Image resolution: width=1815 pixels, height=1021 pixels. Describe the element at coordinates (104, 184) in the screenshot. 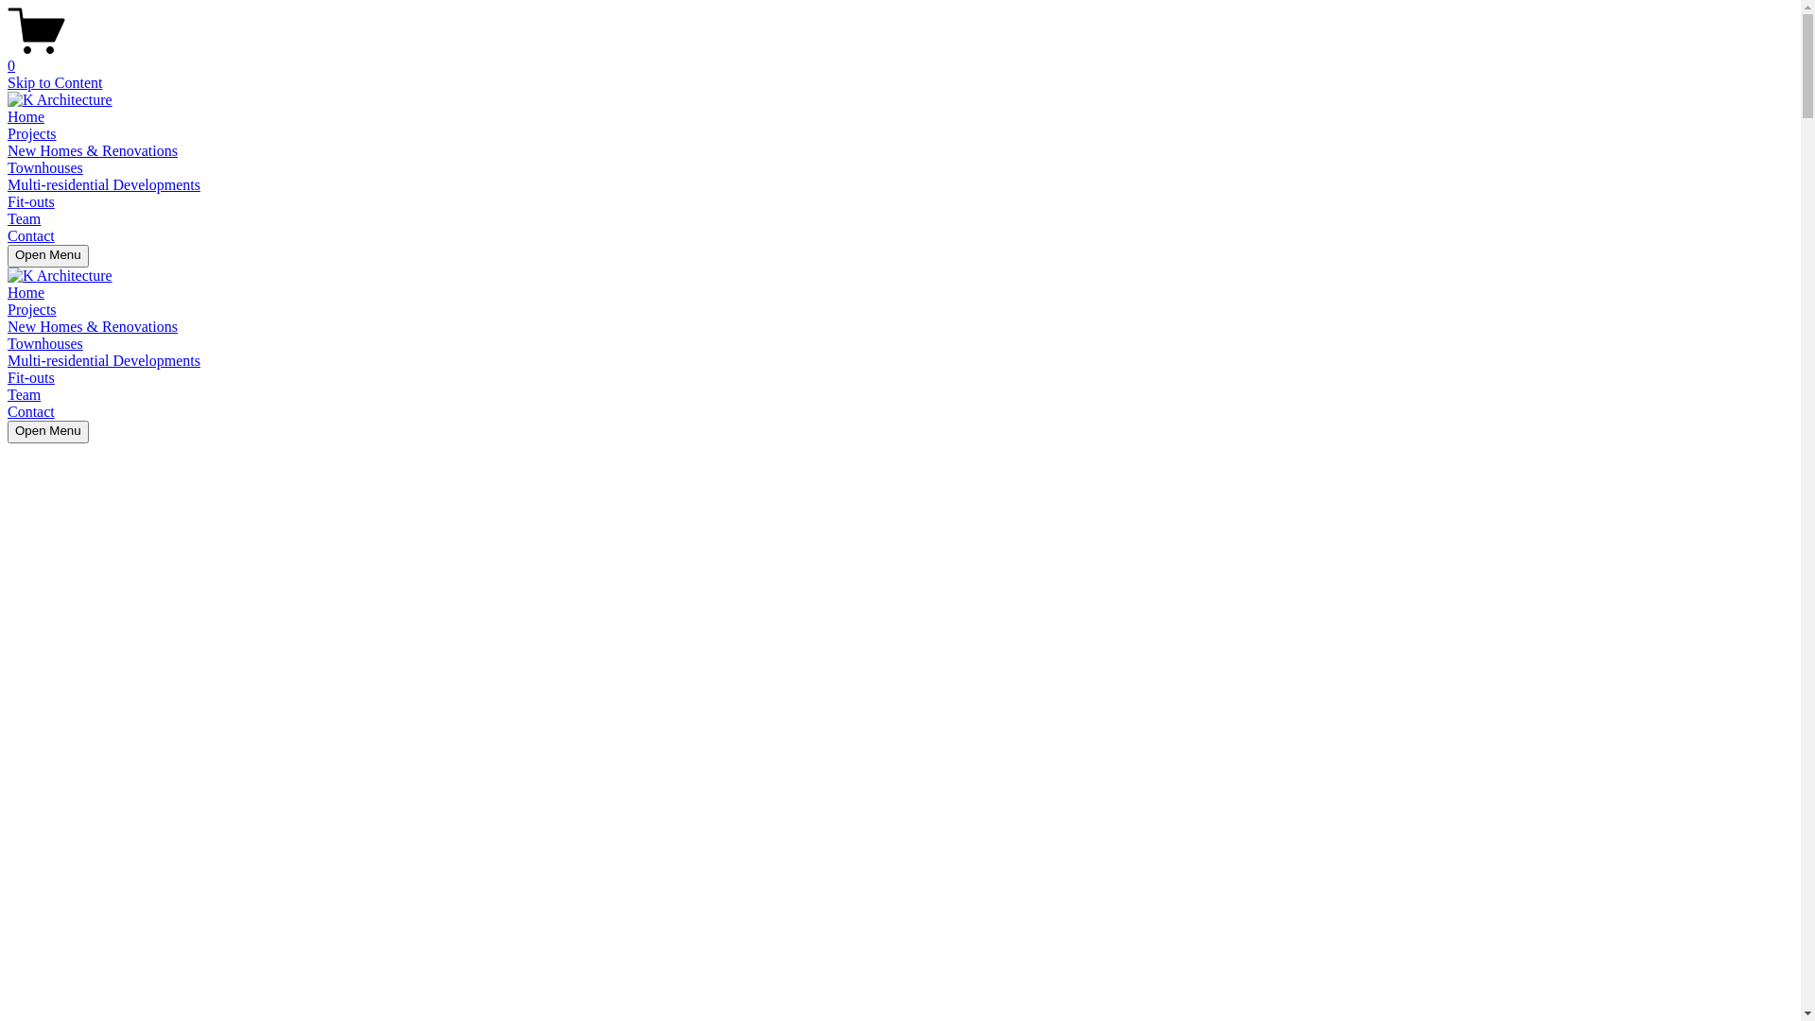

I see `Multi-residential Developments` at that location.